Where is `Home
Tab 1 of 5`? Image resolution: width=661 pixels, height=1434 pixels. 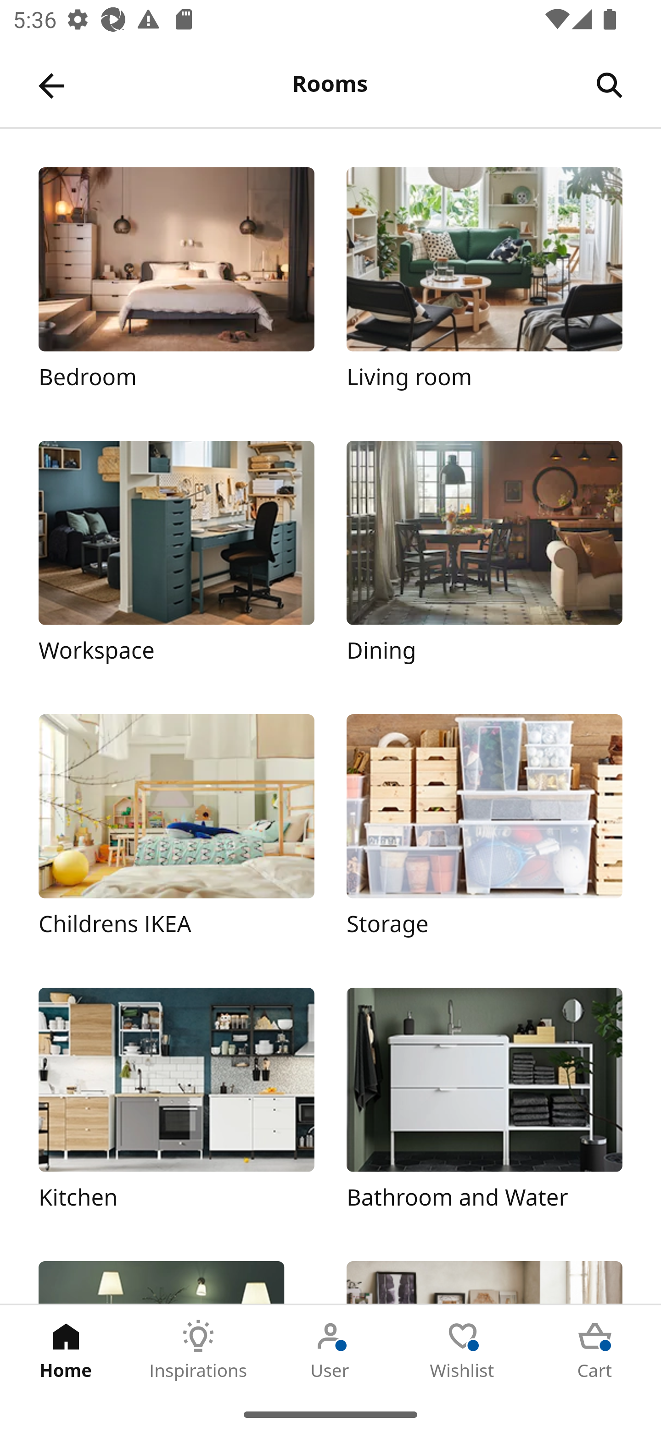
Home
Tab 1 of 5 is located at coordinates (66, 1350).